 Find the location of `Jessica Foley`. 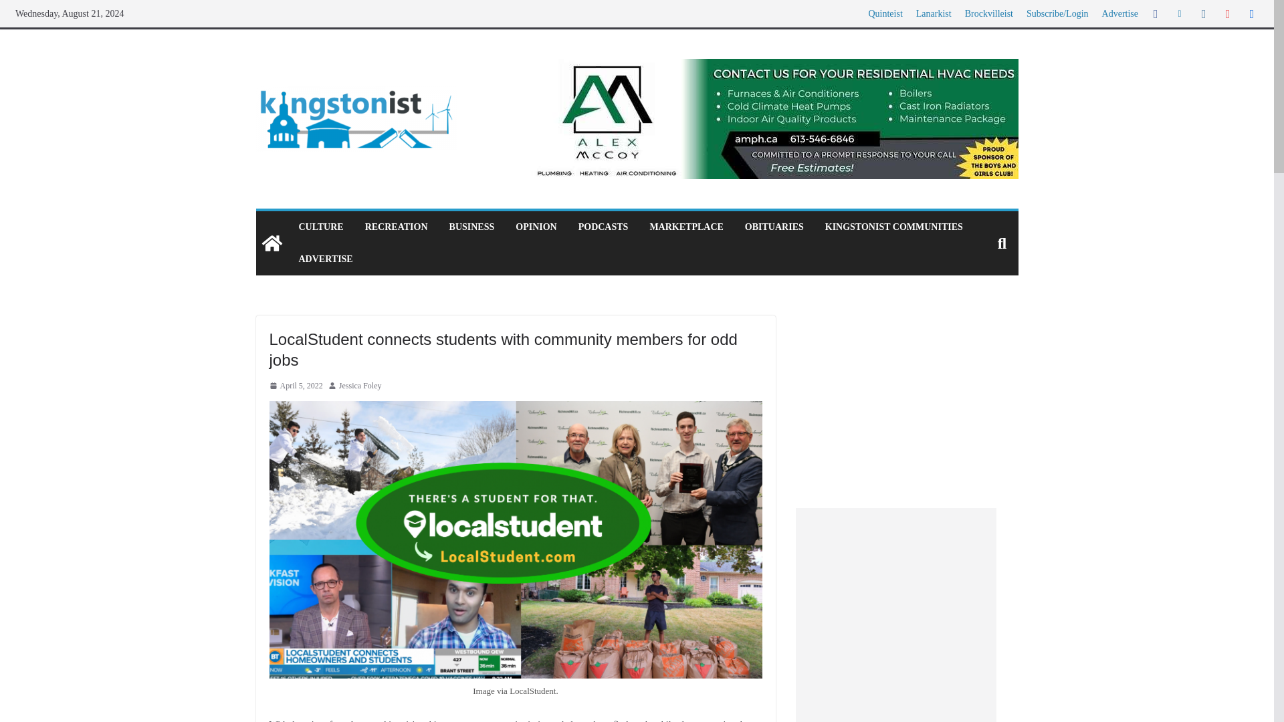

Jessica Foley is located at coordinates (360, 386).